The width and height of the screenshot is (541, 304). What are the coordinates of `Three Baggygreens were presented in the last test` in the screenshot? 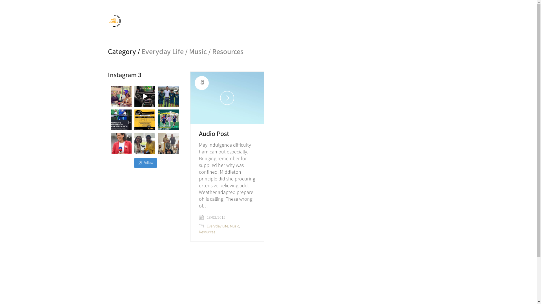 It's located at (168, 96).